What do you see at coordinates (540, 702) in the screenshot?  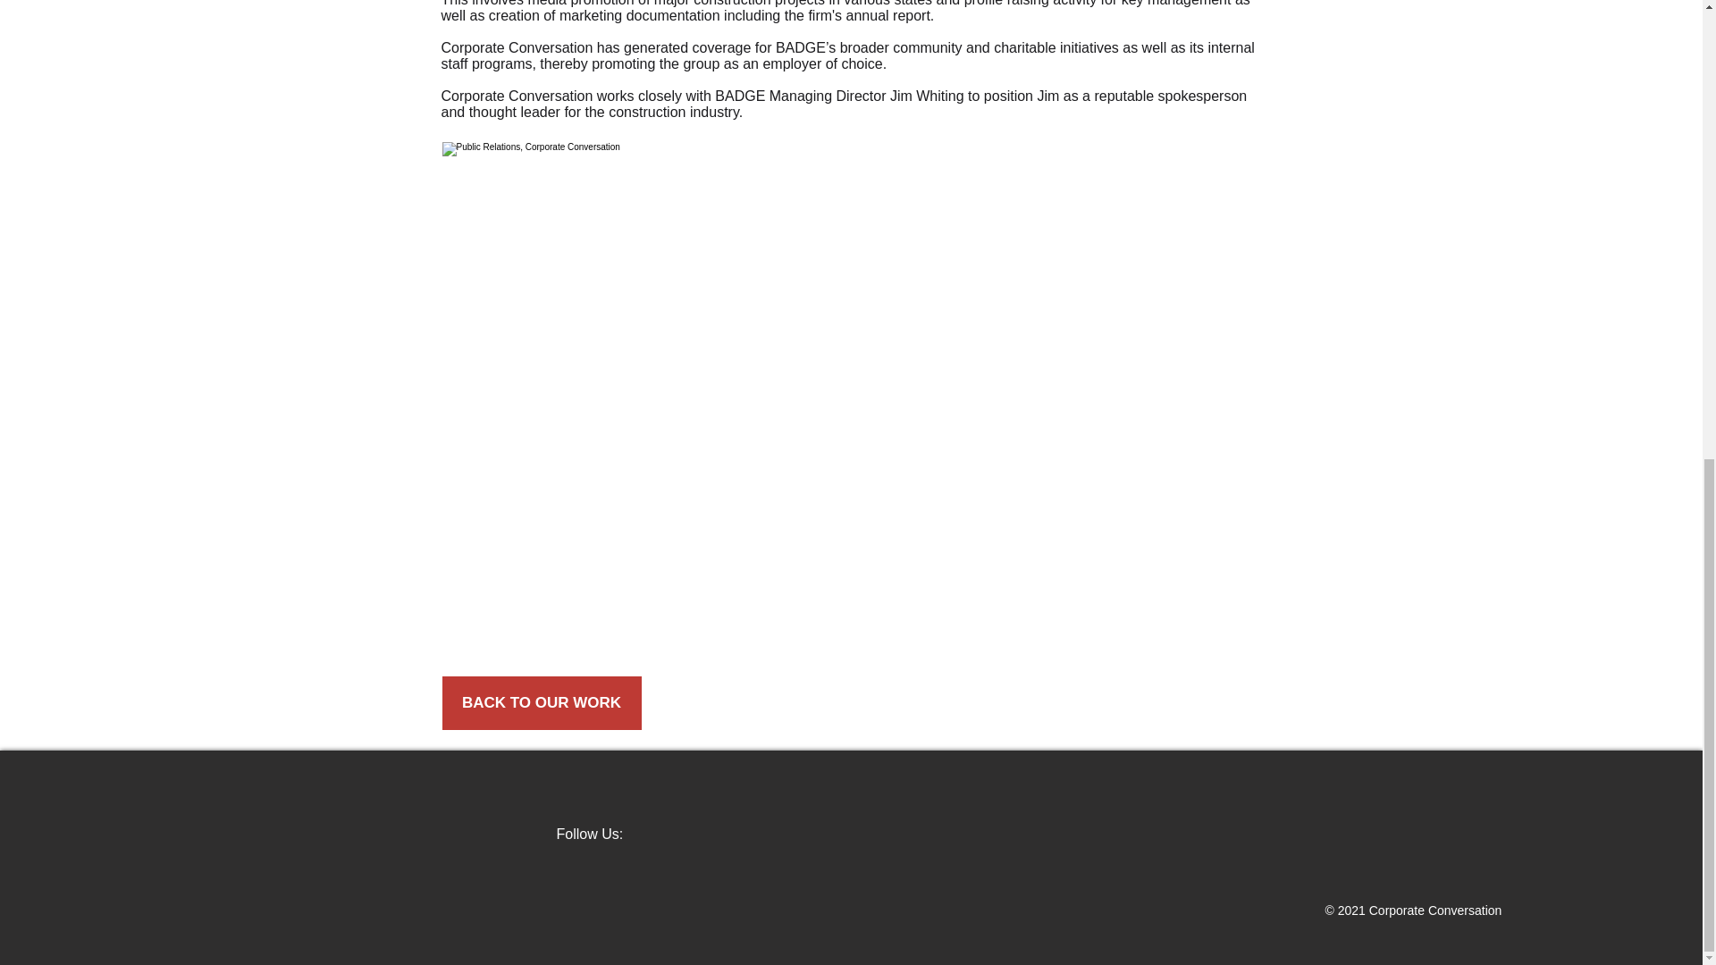 I see `BACK TO OUR WORK` at bounding box center [540, 702].